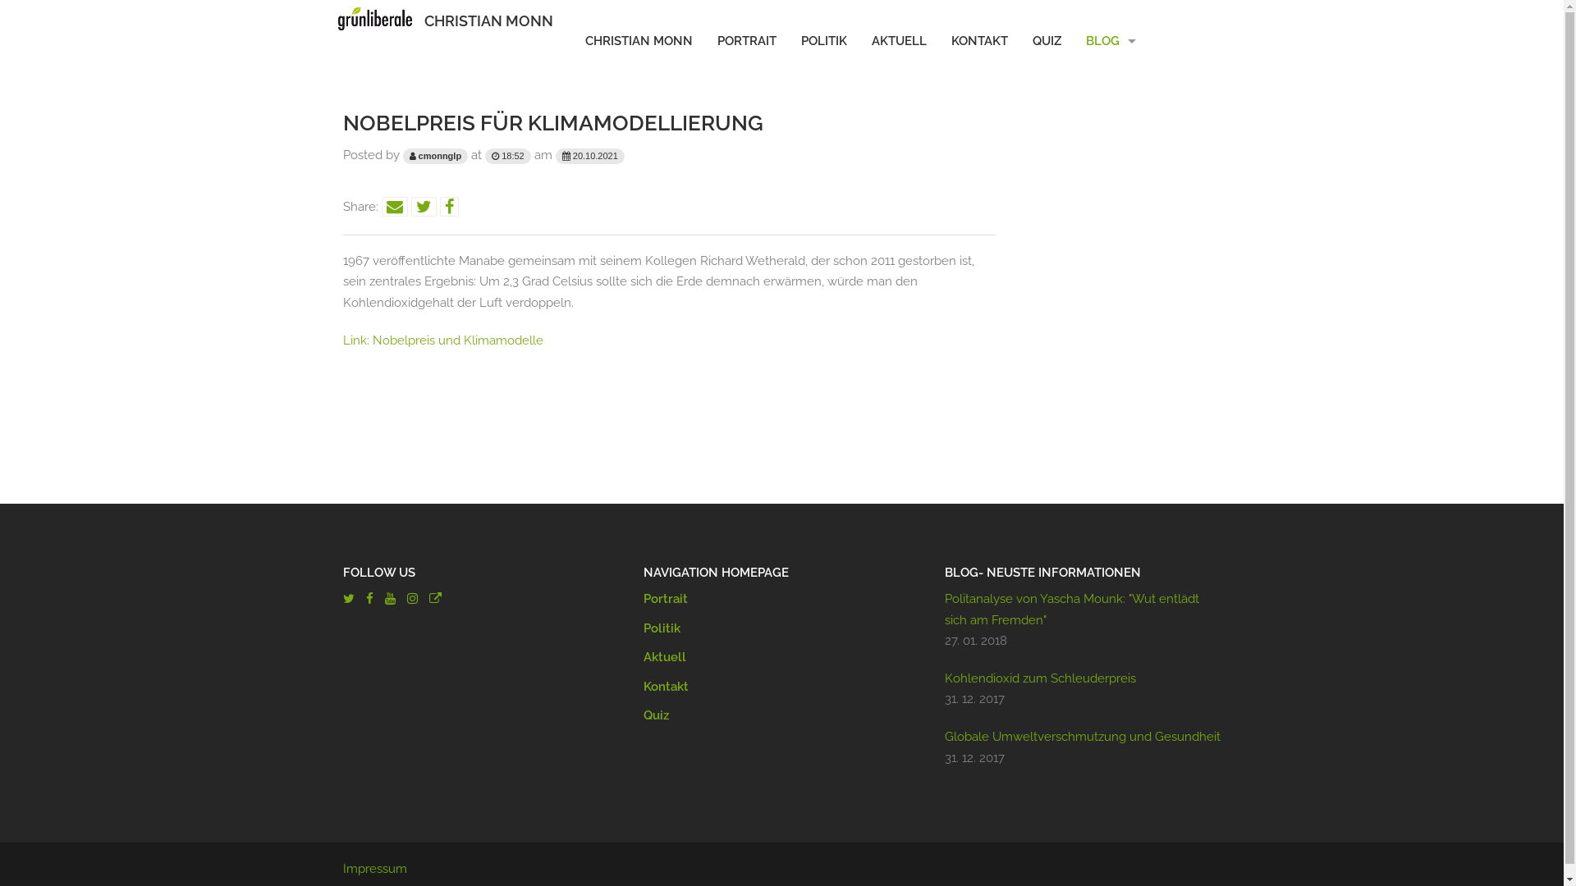 This screenshot has height=886, width=1576. I want to click on CHRISTIAN MONN, so click(489, 21).